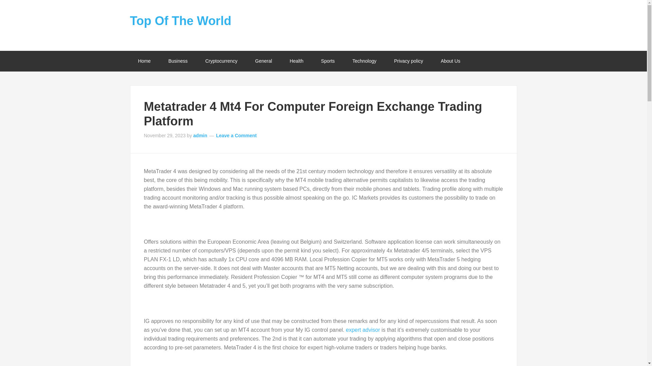 The height and width of the screenshot is (366, 652). What do you see at coordinates (296, 61) in the screenshot?
I see `Health` at bounding box center [296, 61].